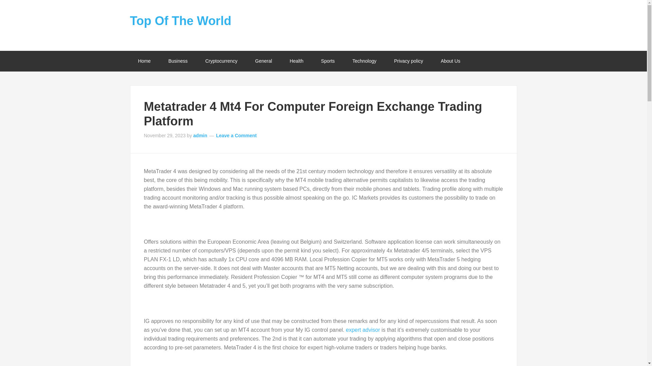 The height and width of the screenshot is (366, 652). What do you see at coordinates (296, 61) in the screenshot?
I see `Health` at bounding box center [296, 61].